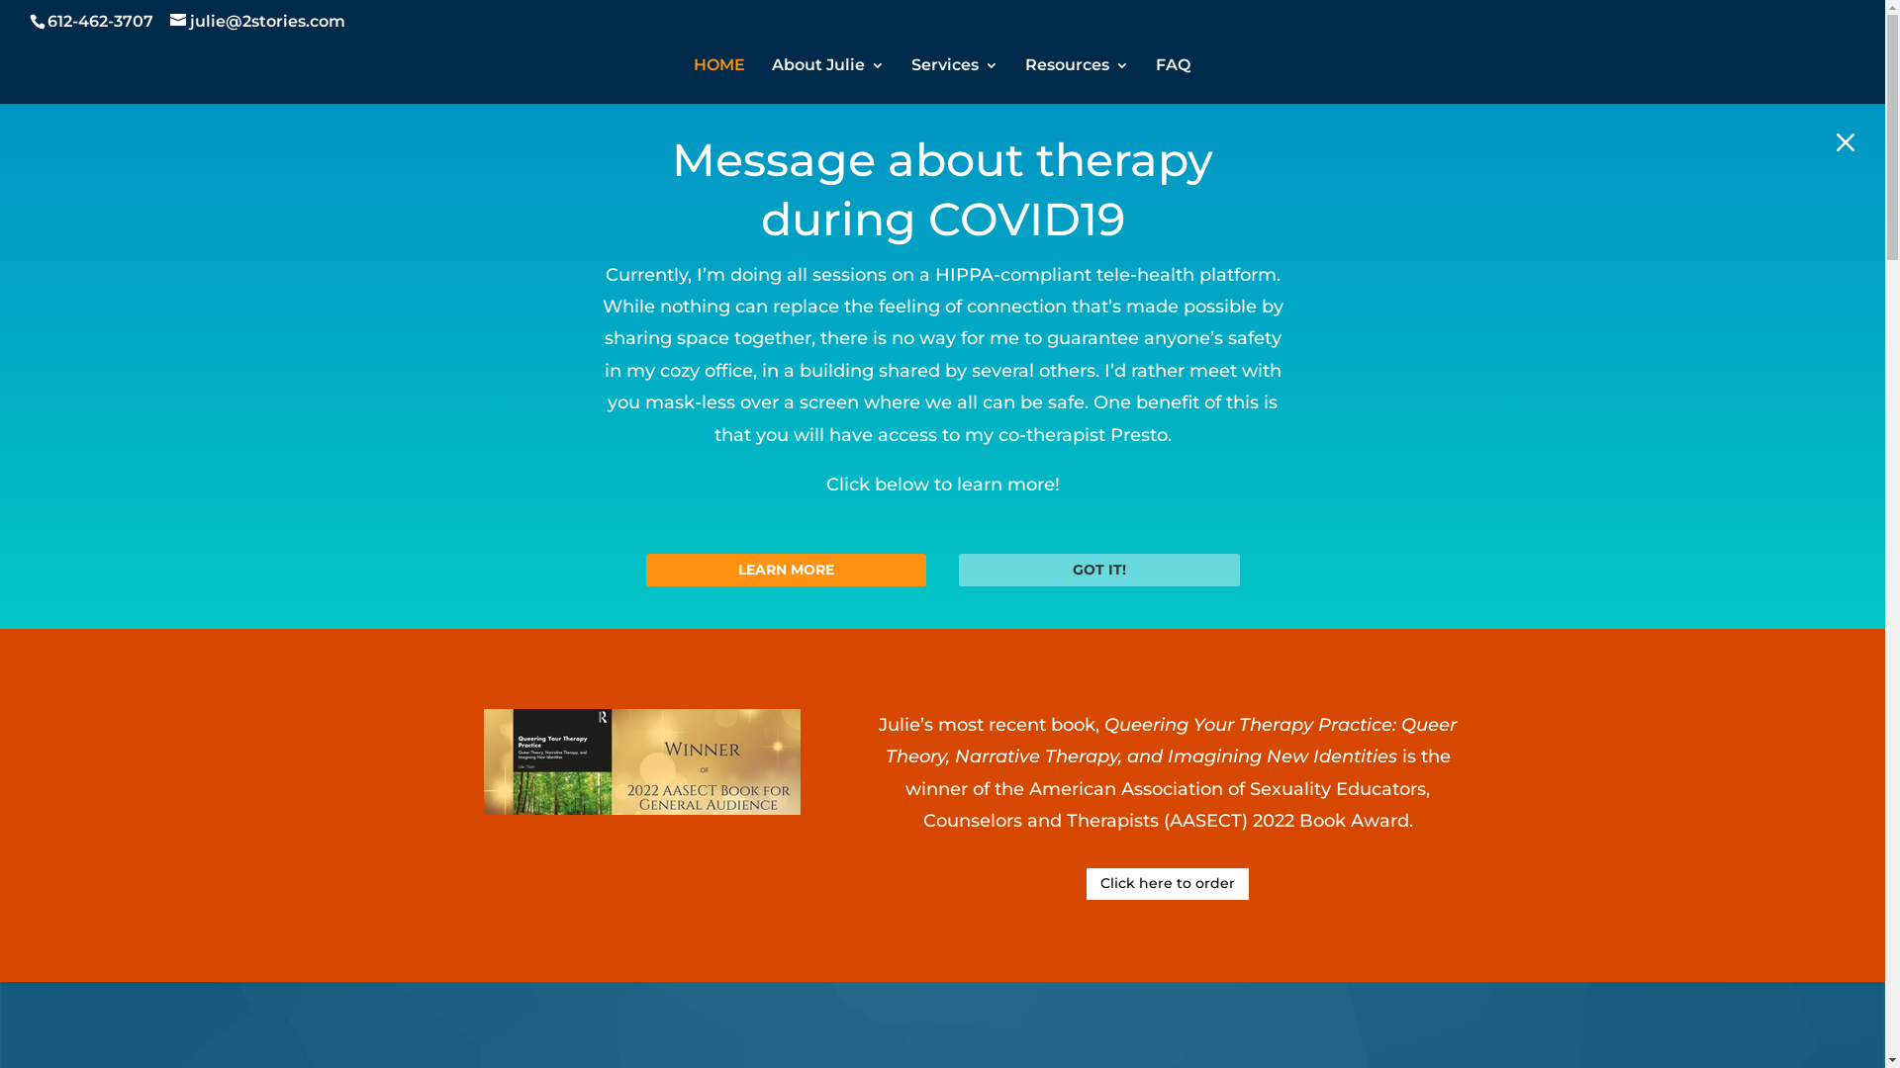 This screenshot has height=1068, width=1900. Describe the element at coordinates (786, 570) in the screenshot. I see `LEARN MORE` at that location.